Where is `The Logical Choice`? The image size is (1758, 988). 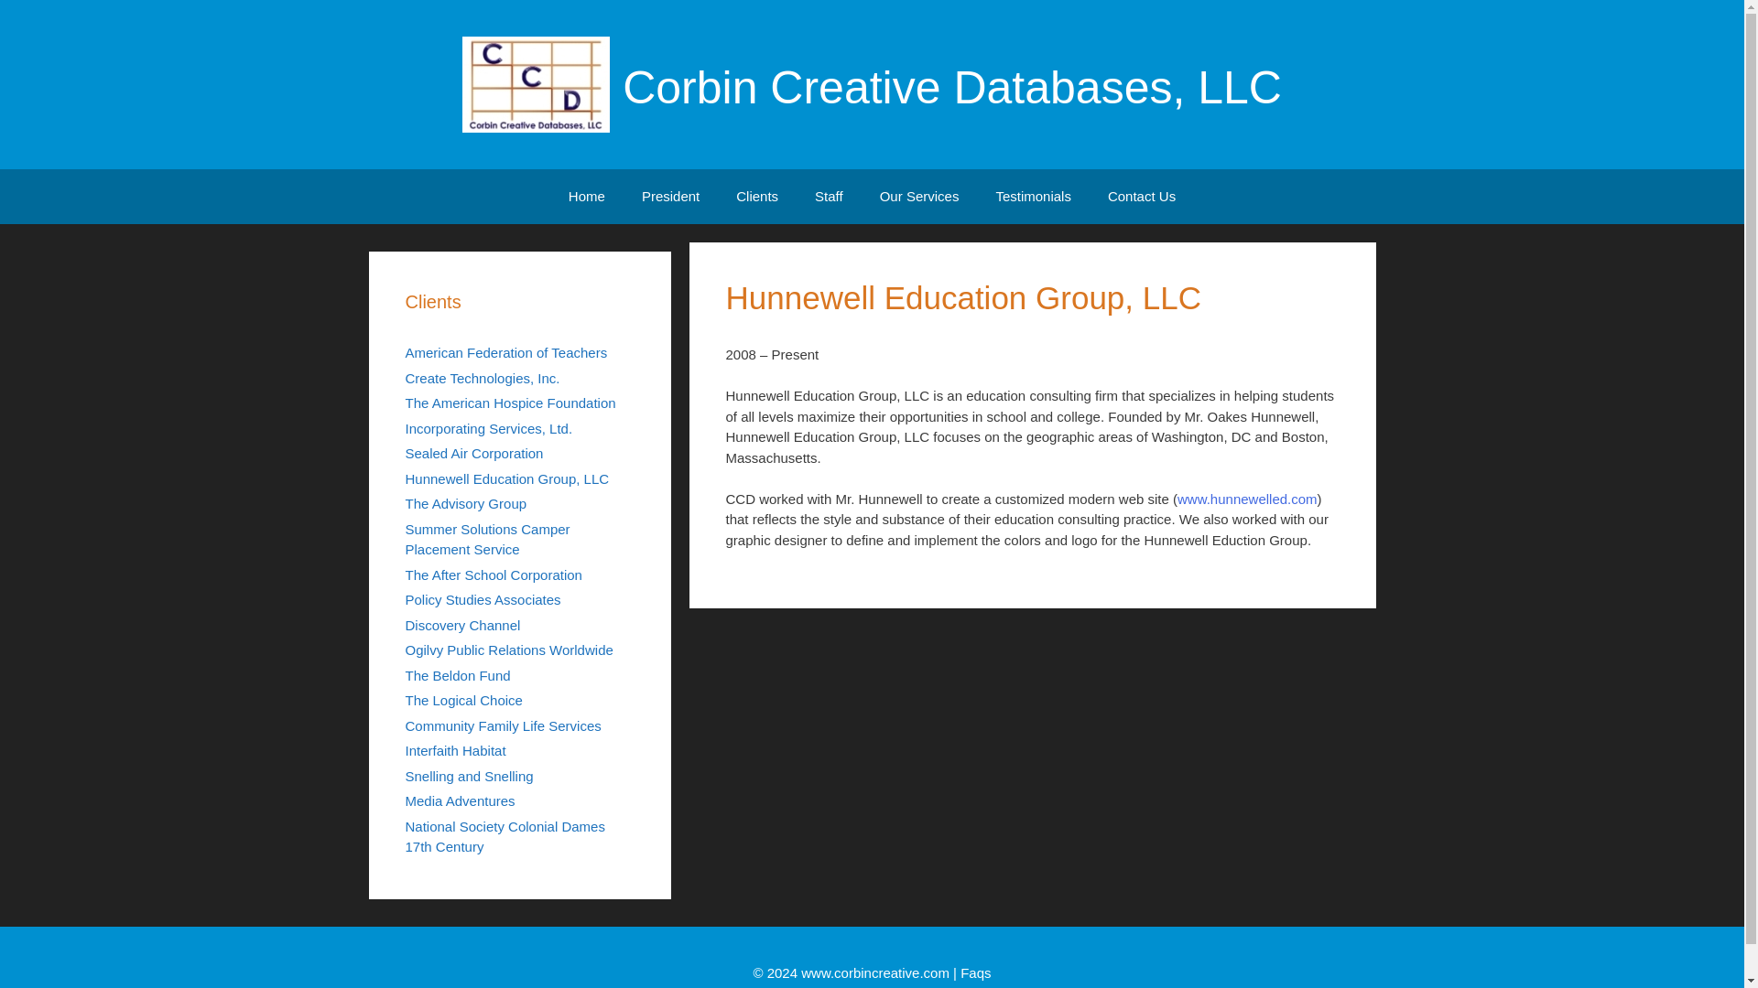
The Logical Choice is located at coordinates (463, 701).